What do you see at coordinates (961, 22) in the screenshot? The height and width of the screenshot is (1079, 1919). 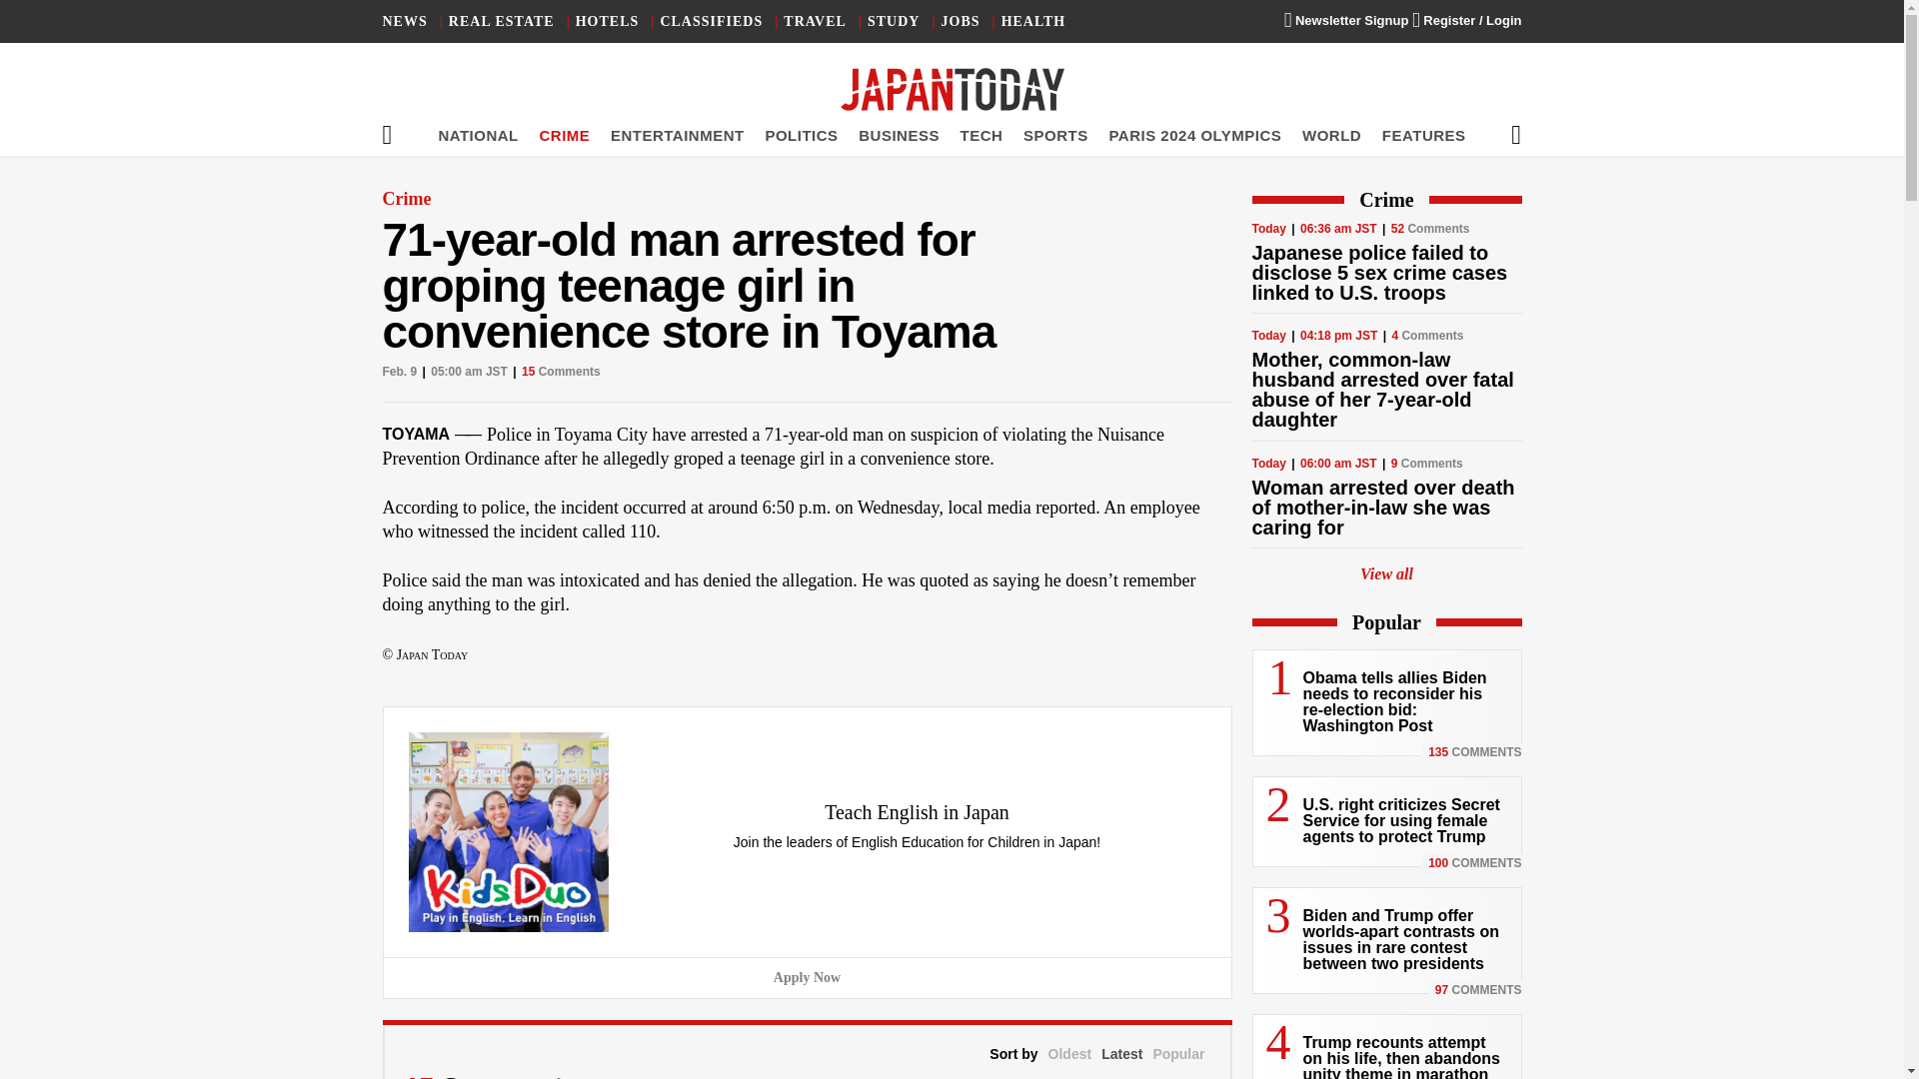 I see `JOBS` at bounding box center [961, 22].